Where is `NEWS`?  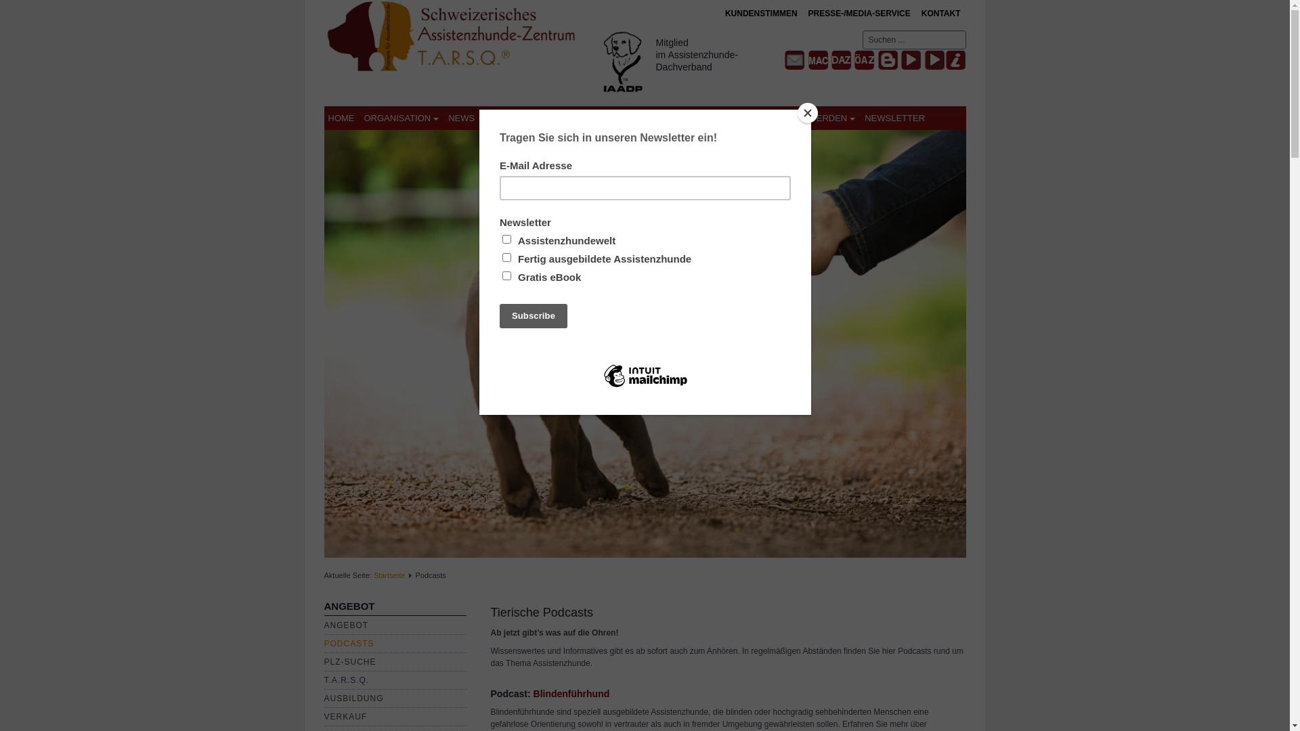
NEWS is located at coordinates (462, 118).